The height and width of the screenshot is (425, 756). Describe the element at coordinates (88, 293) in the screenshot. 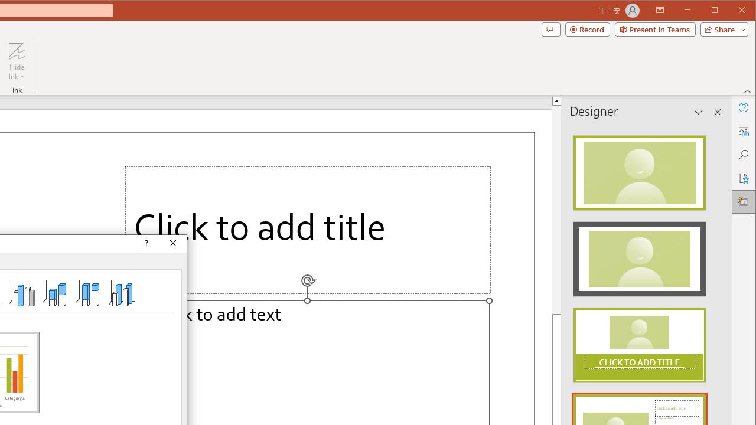

I see `3-D 100% Stacked Column` at that location.